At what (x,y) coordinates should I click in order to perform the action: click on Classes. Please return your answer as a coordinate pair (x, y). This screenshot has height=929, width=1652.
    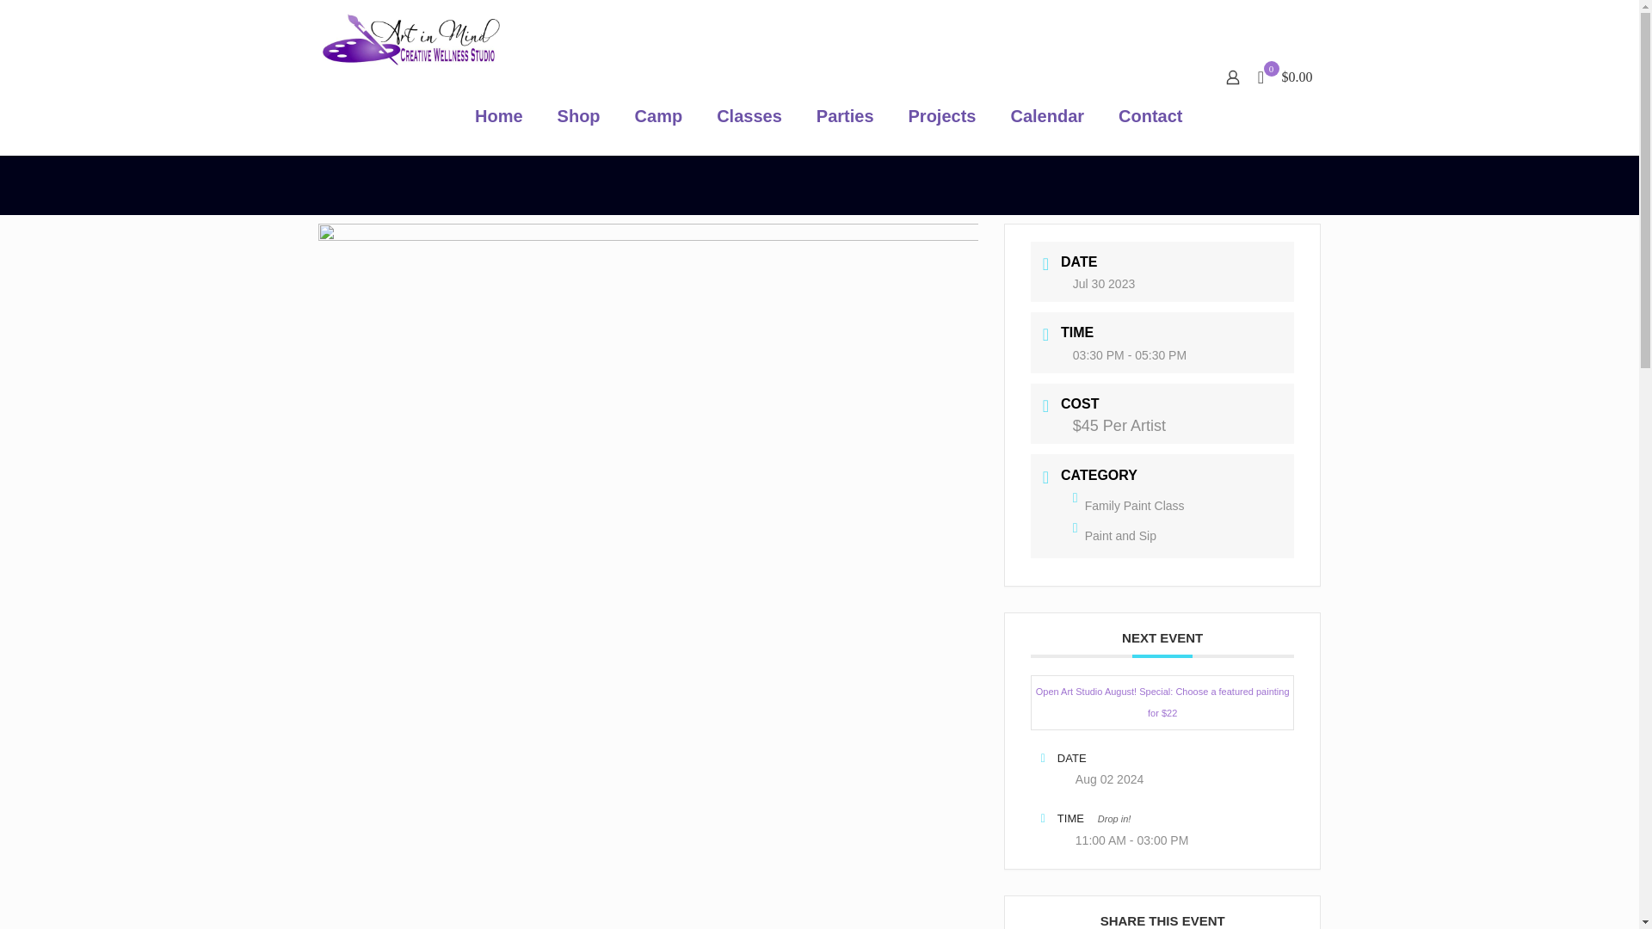
    Looking at the image, I should click on (749, 115).